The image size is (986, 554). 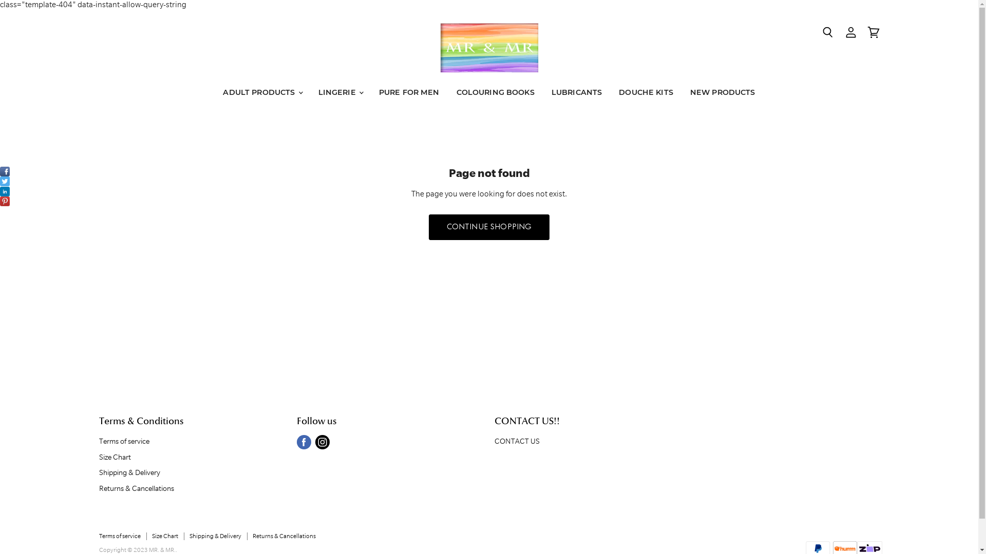 What do you see at coordinates (129, 473) in the screenshot?
I see `Shipping & Delivery` at bounding box center [129, 473].